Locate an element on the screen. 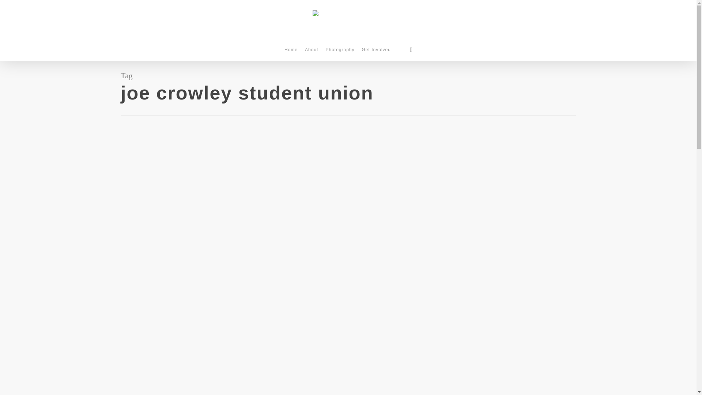 The width and height of the screenshot is (702, 395). search is located at coordinates (411, 50).